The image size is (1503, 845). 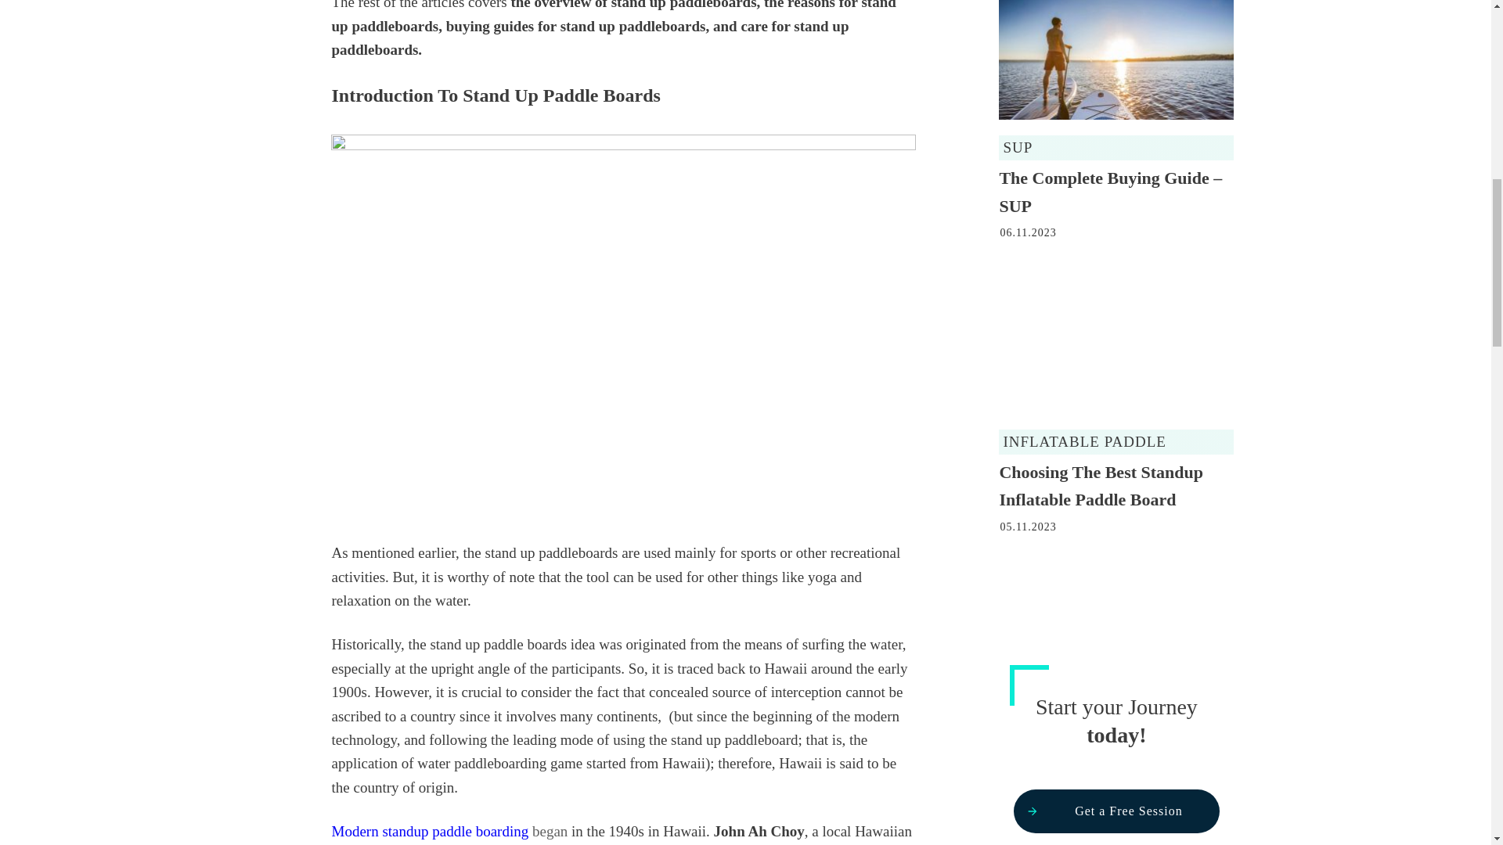 I want to click on Choosing The Best Standup Inflatable Paddle Board, so click(x=1101, y=485).